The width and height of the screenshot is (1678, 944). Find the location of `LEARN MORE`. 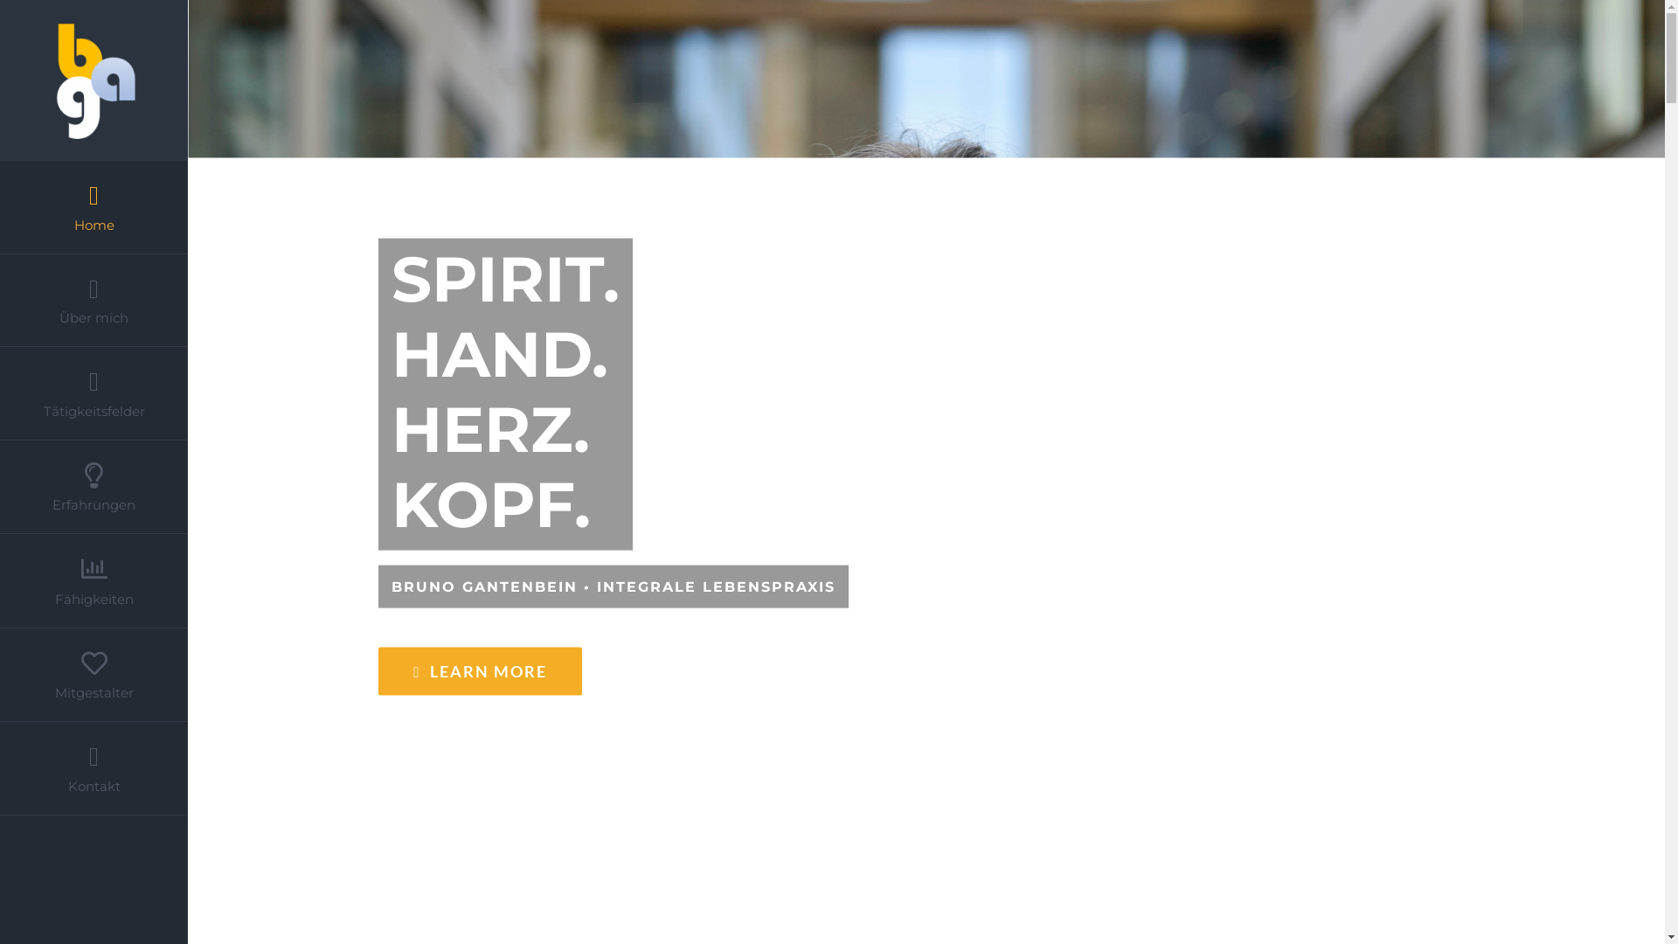

LEARN MORE is located at coordinates (481, 671).